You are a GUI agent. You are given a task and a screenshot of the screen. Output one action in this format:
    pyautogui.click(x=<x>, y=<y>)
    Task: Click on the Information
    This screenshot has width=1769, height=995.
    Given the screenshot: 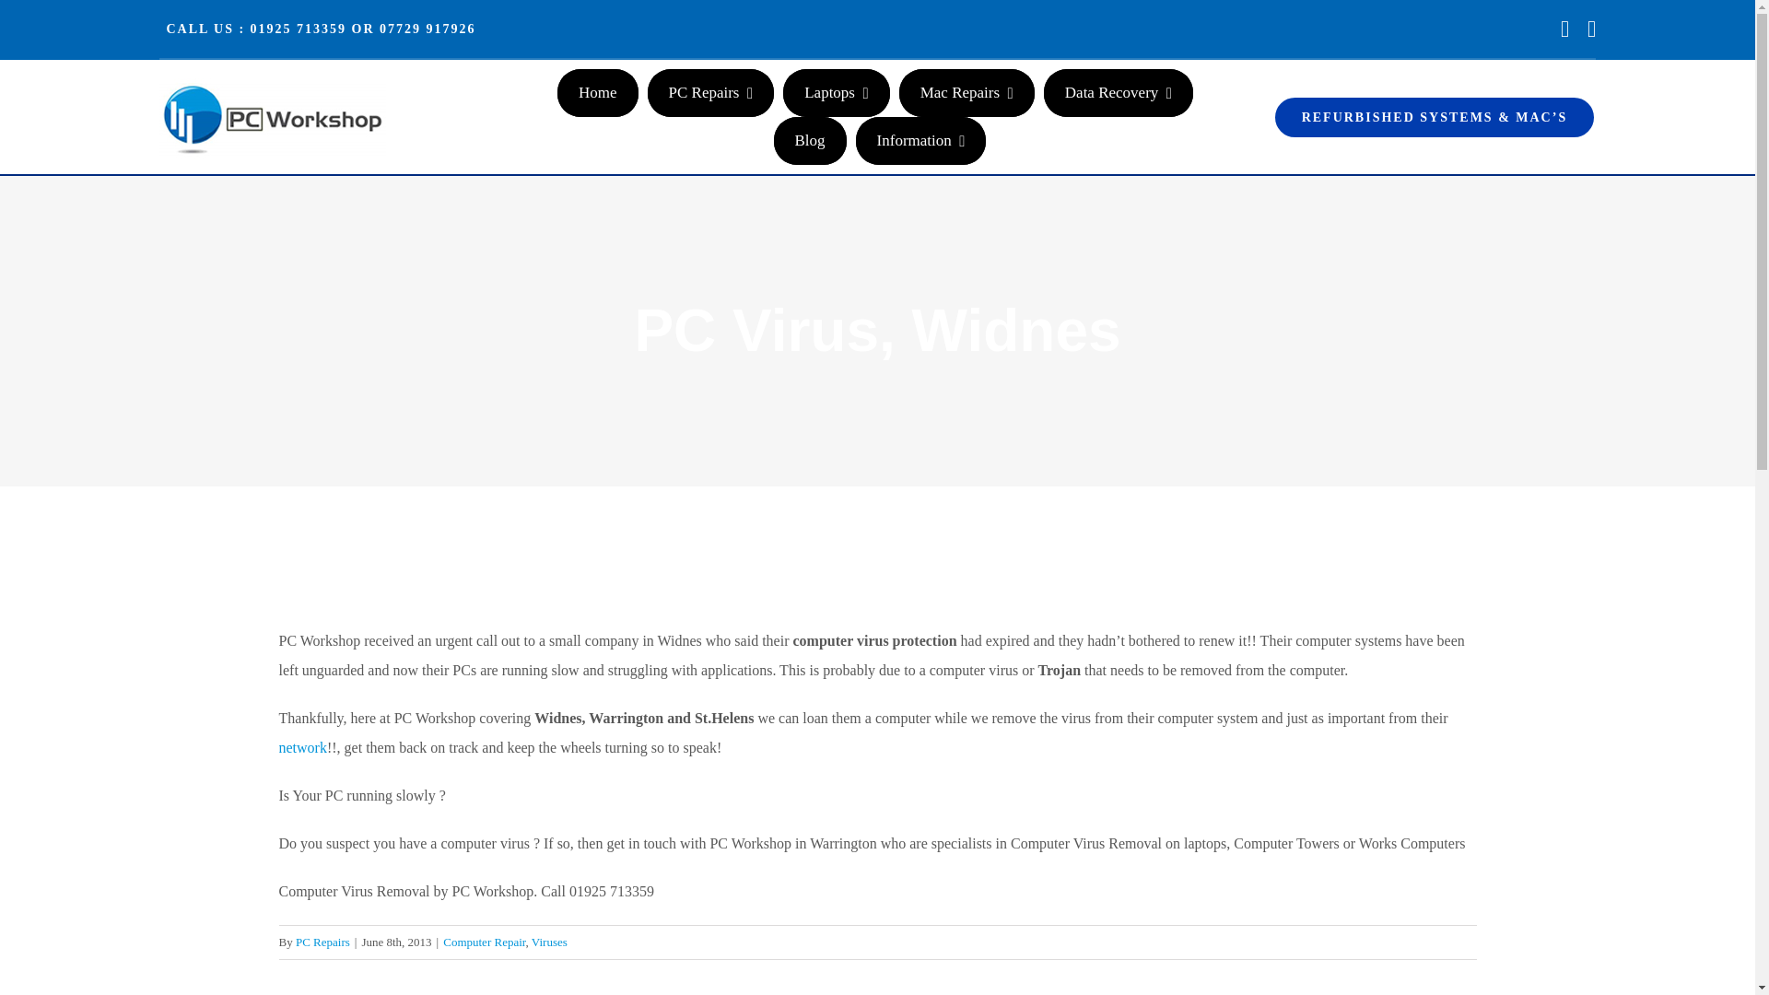 What is the action you would take?
    pyautogui.click(x=921, y=141)
    